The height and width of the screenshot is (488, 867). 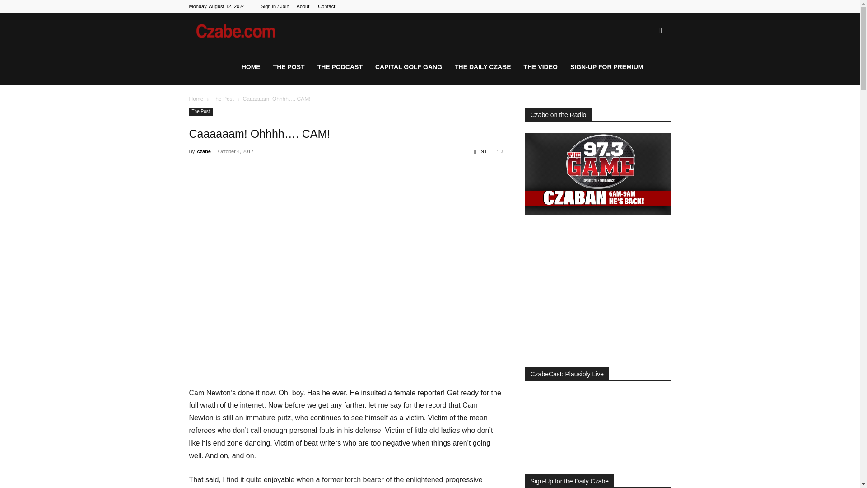 What do you see at coordinates (203, 151) in the screenshot?
I see `czabe` at bounding box center [203, 151].